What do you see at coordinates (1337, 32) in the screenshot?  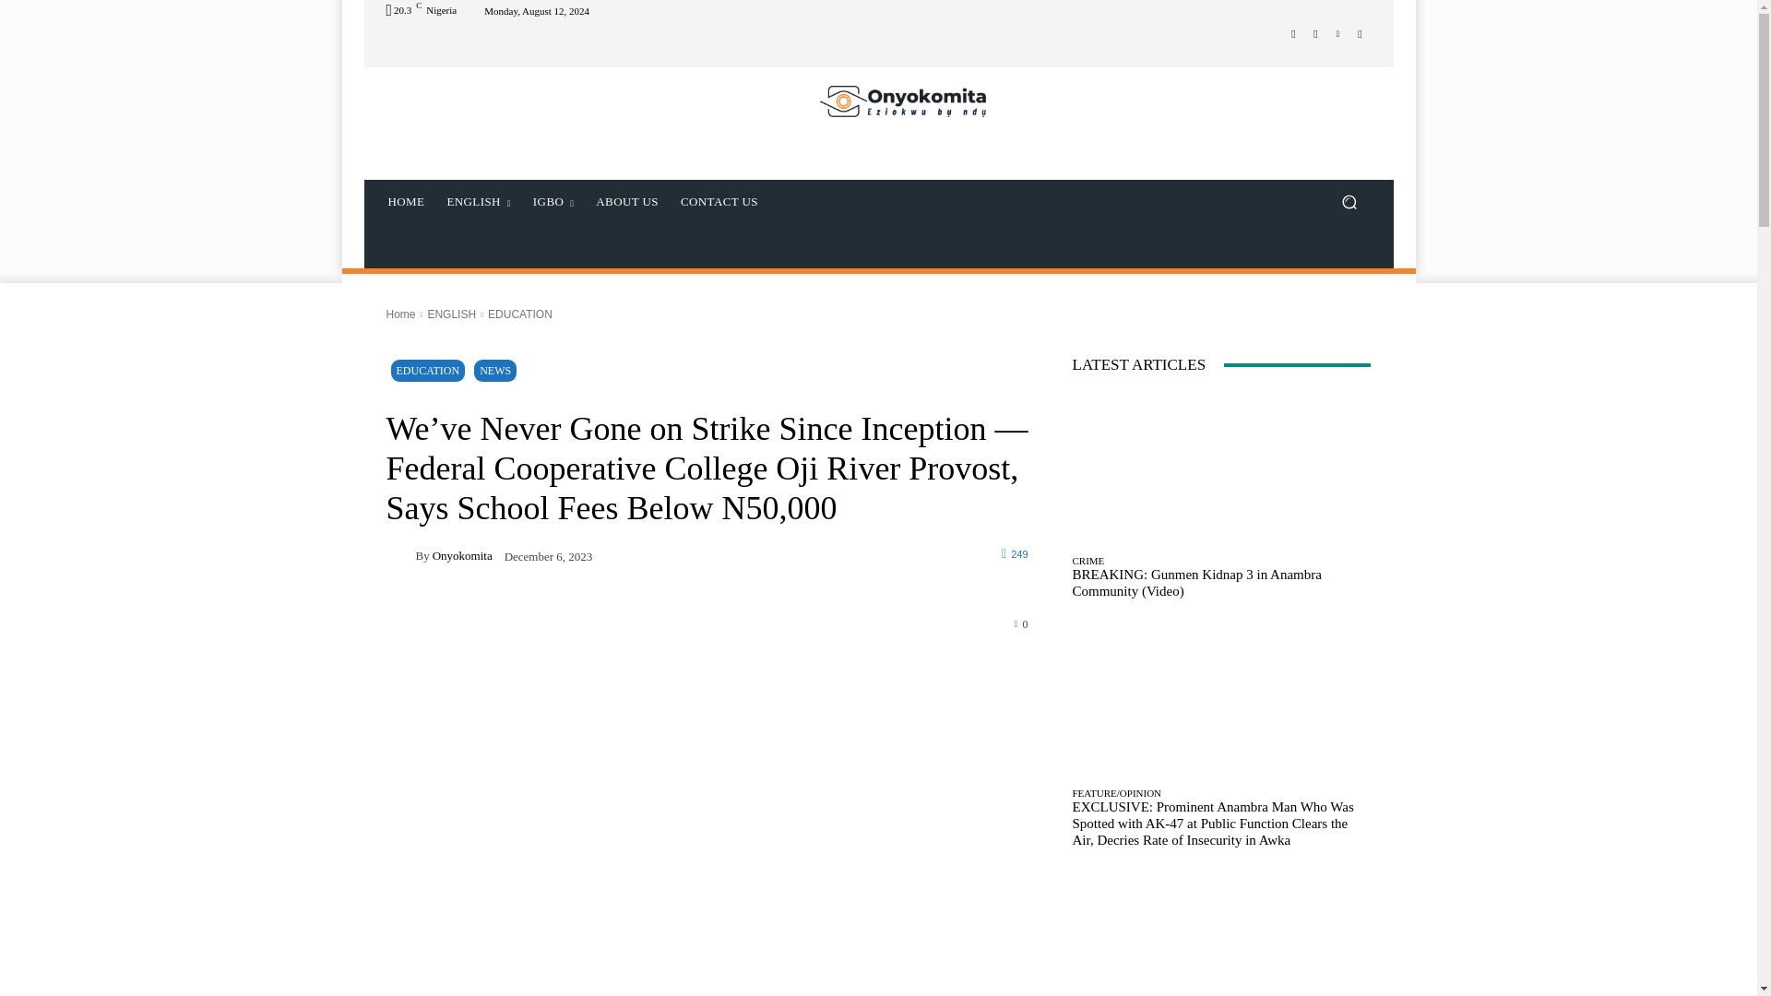 I see `Twitter` at bounding box center [1337, 32].